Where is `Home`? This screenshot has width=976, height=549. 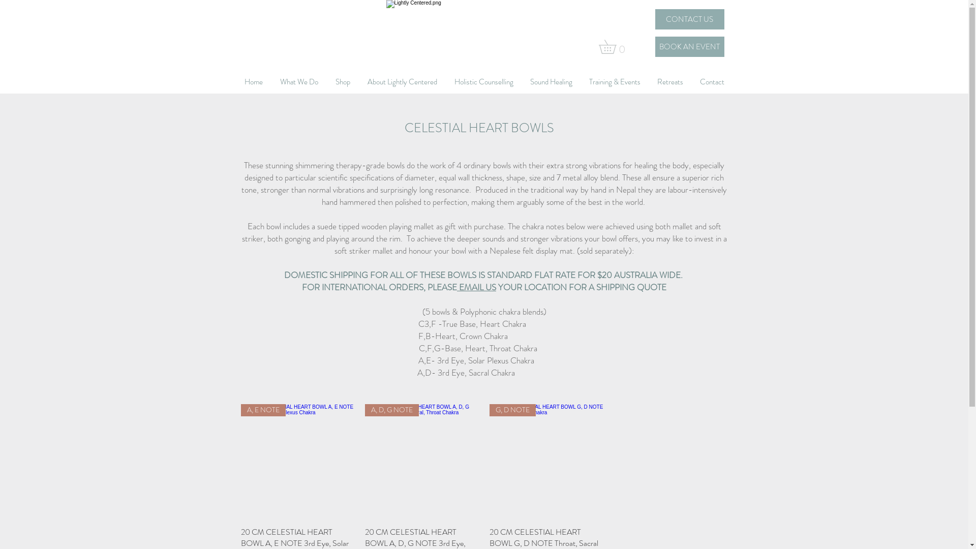
Home is located at coordinates (254, 82).